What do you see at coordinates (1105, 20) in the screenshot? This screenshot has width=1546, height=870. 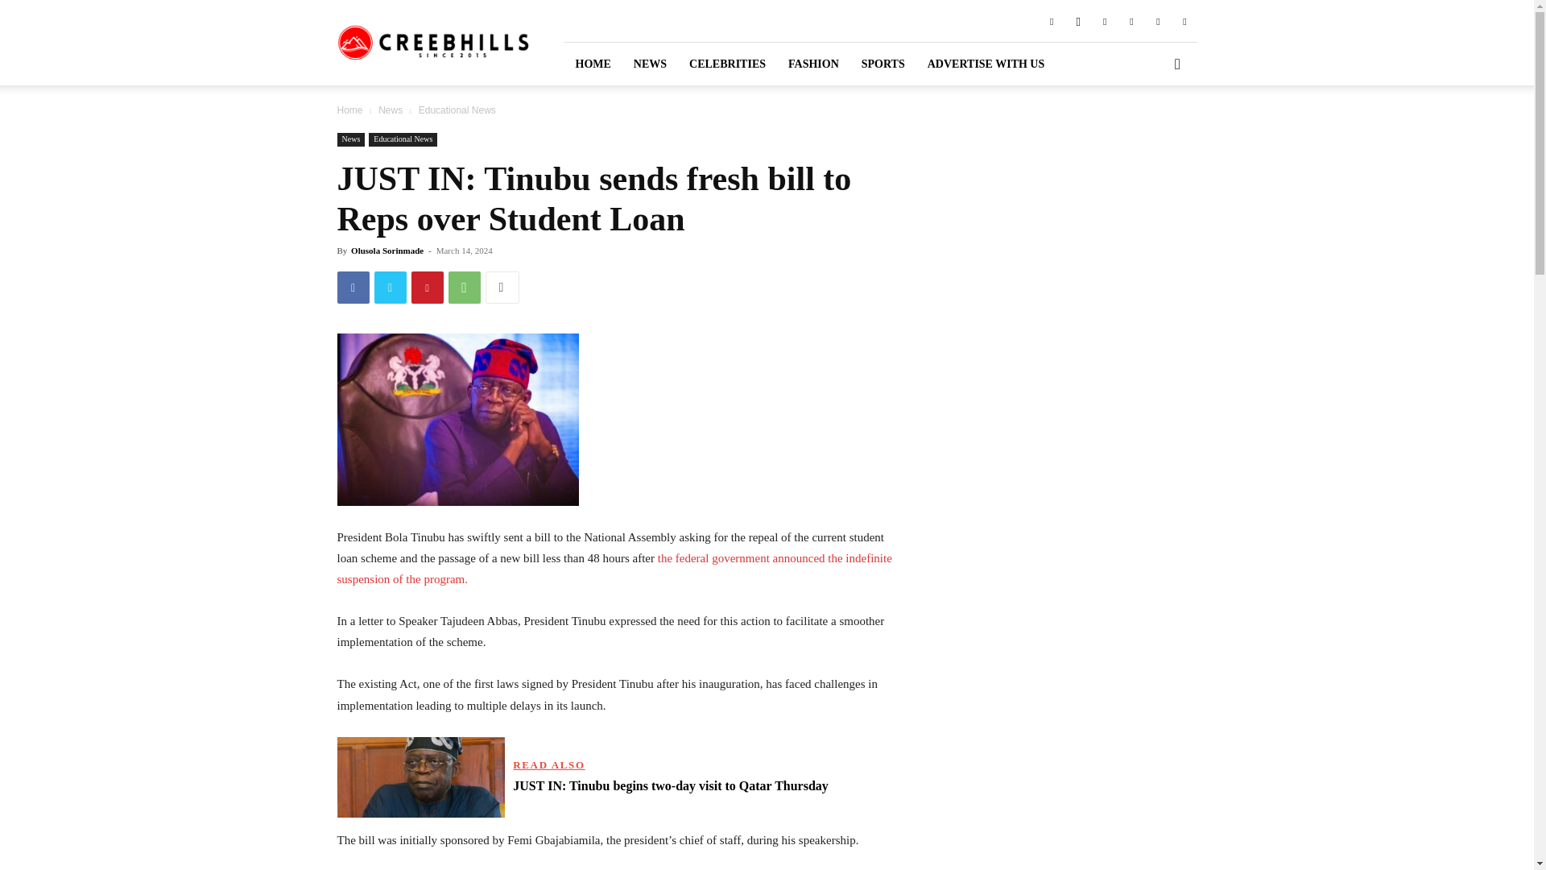 I see `Pinterest` at bounding box center [1105, 20].